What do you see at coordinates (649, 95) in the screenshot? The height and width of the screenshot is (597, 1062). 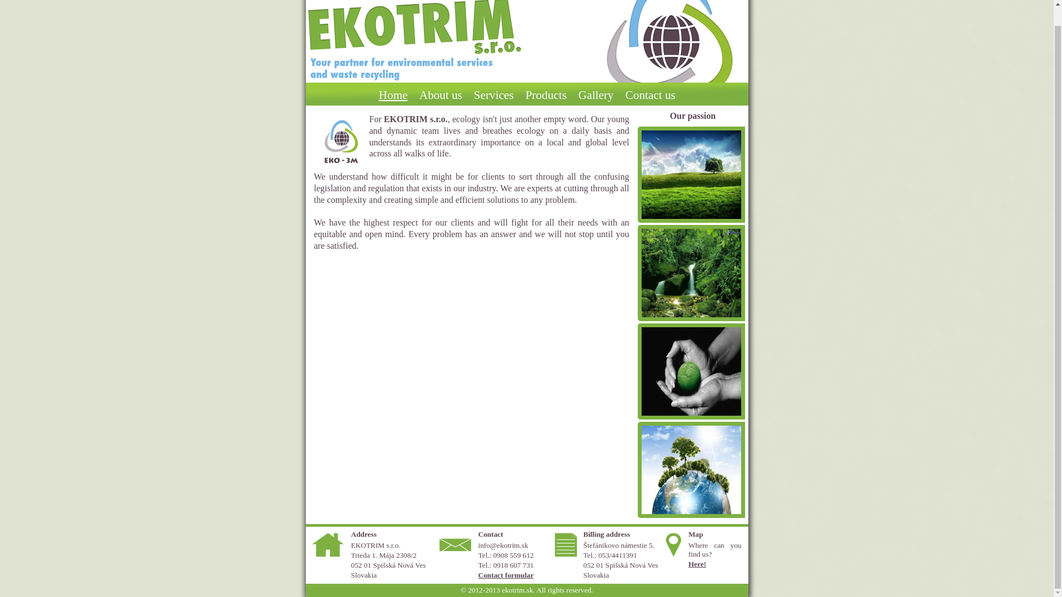 I see `Contact us` at bounding box center [649, 95].